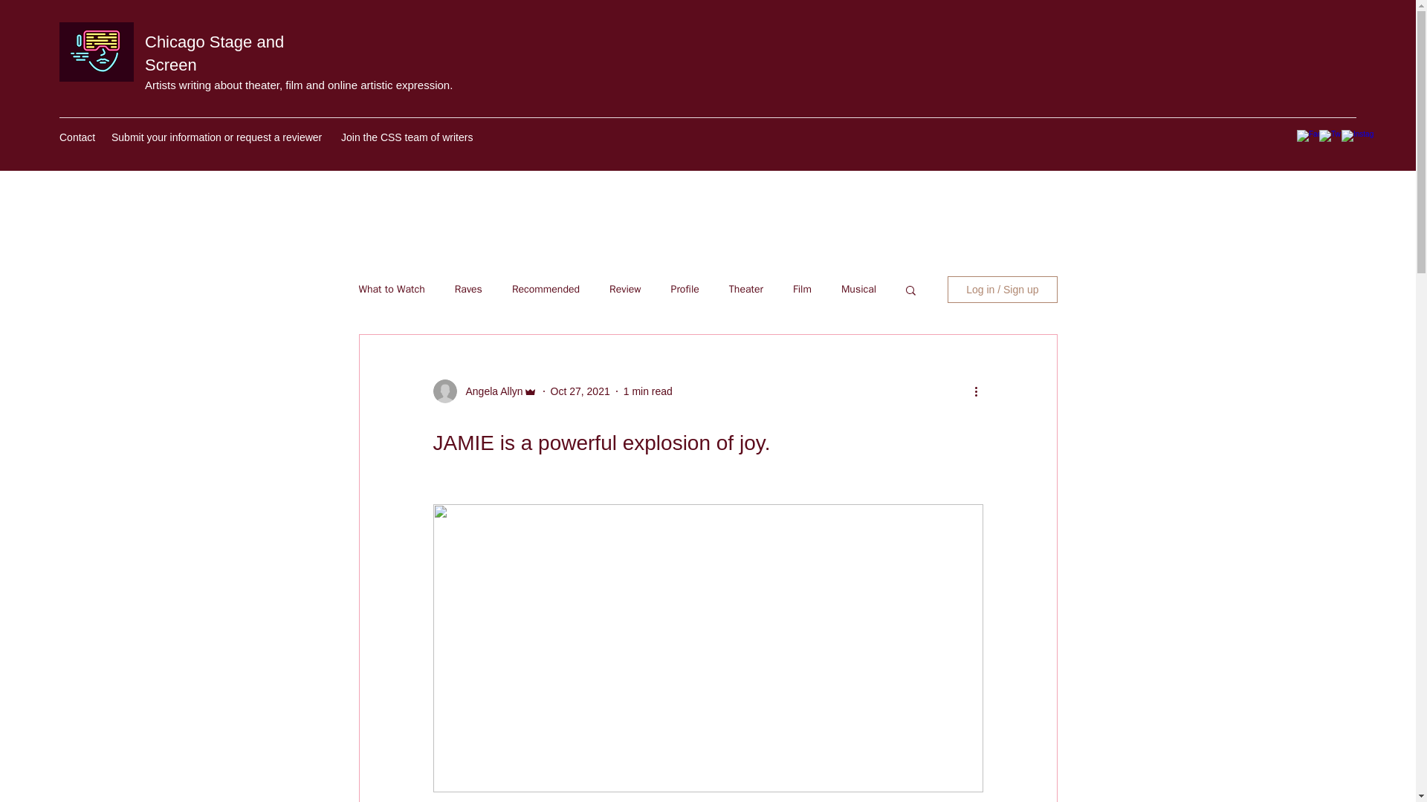 The height and width of the screenshot is (802, 1427). Describe the element at coordinates (391, 290) in the screenshot. I see `What to Watch` at that location.